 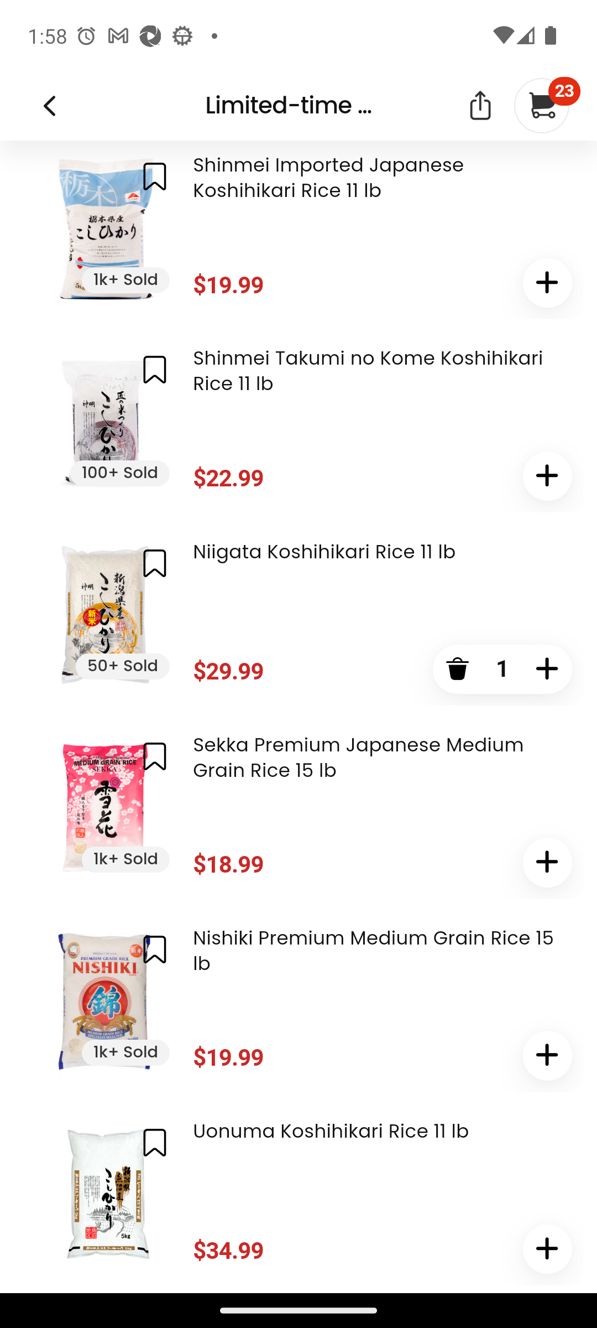 What do you see at coordinates (547, 1056) in the screenshot?
I see `` at bounding box center [547, 1056].